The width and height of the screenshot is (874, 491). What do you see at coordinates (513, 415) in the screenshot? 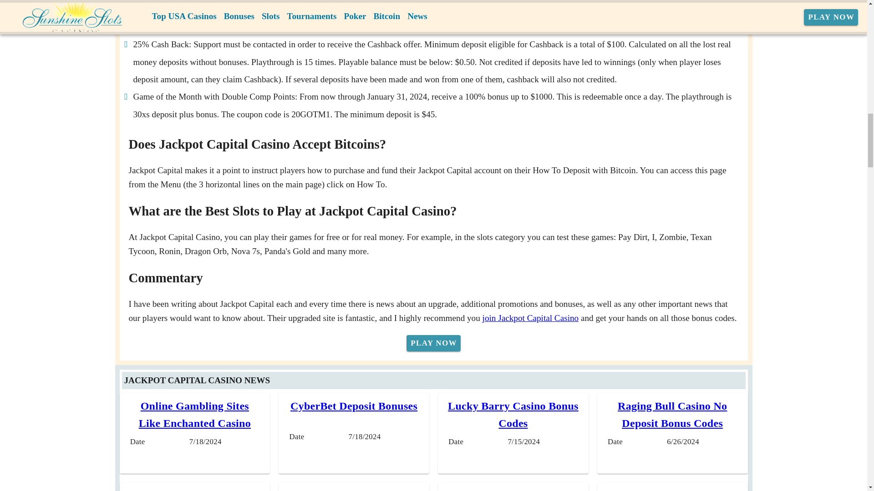
I see `Lucky Barry Casino Bonus Codes` at bounding box center [513, 415].